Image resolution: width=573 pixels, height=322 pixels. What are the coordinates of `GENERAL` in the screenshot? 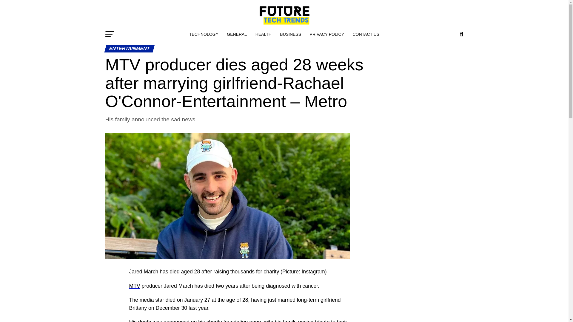 It's located at (237, 34).